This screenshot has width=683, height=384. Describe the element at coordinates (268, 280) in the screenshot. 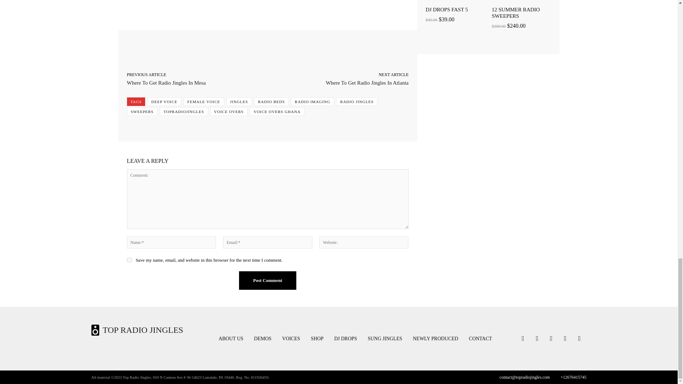

I see `Post Comment` at that location.